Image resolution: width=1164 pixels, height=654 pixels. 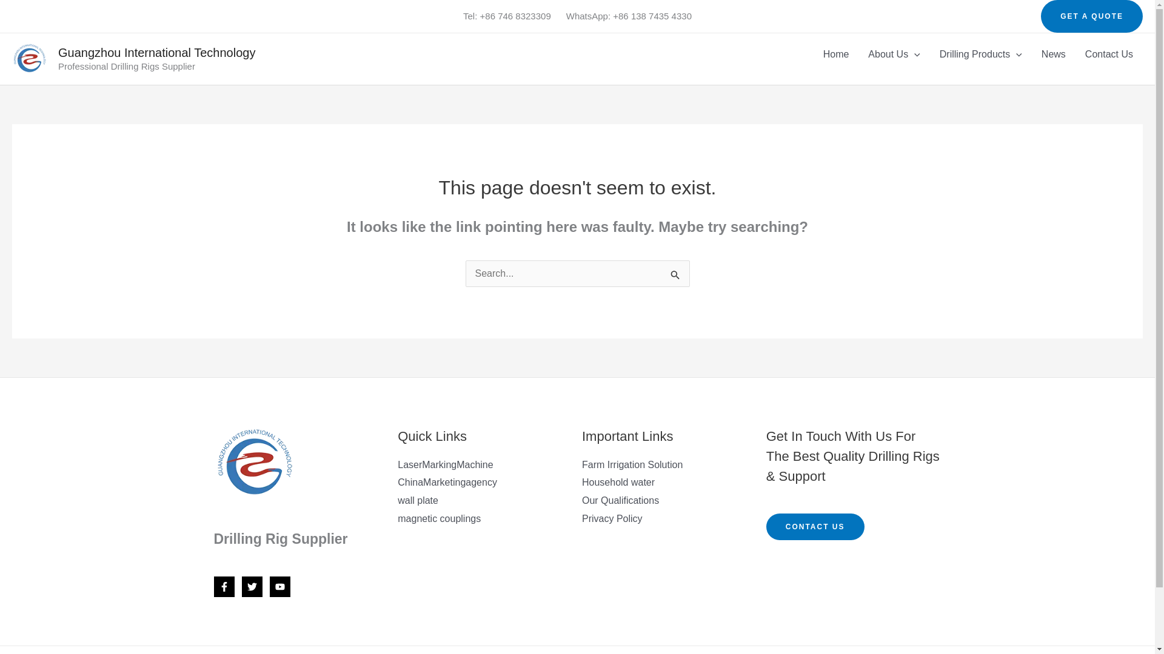 I want to click on Search, so click(x=675, y=275).